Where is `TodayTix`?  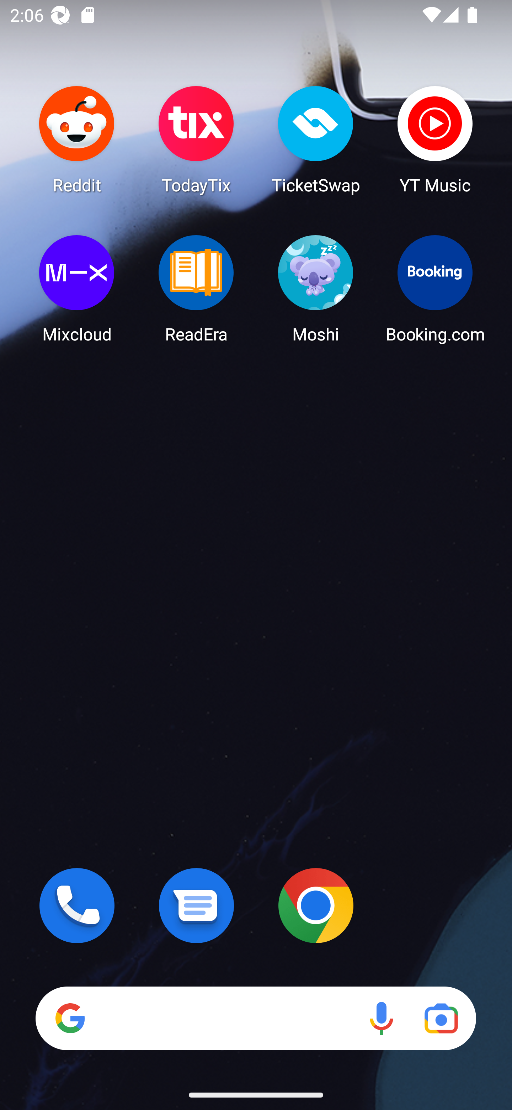 TodayTix is located at coordinates (196, 139).